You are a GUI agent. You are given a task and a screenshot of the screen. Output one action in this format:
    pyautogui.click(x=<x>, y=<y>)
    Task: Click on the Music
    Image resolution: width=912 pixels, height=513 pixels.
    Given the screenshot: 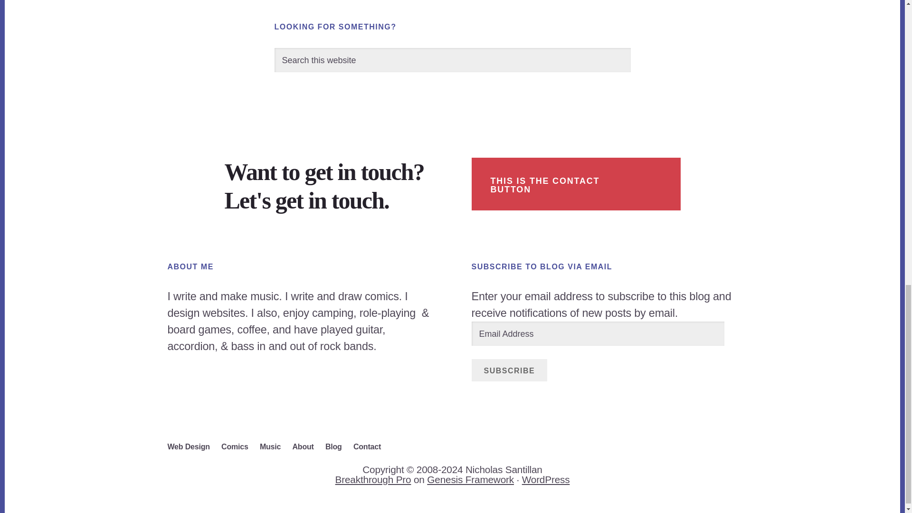 What is the action you would take?
    pyautogui.click(x=275, y=447)
    